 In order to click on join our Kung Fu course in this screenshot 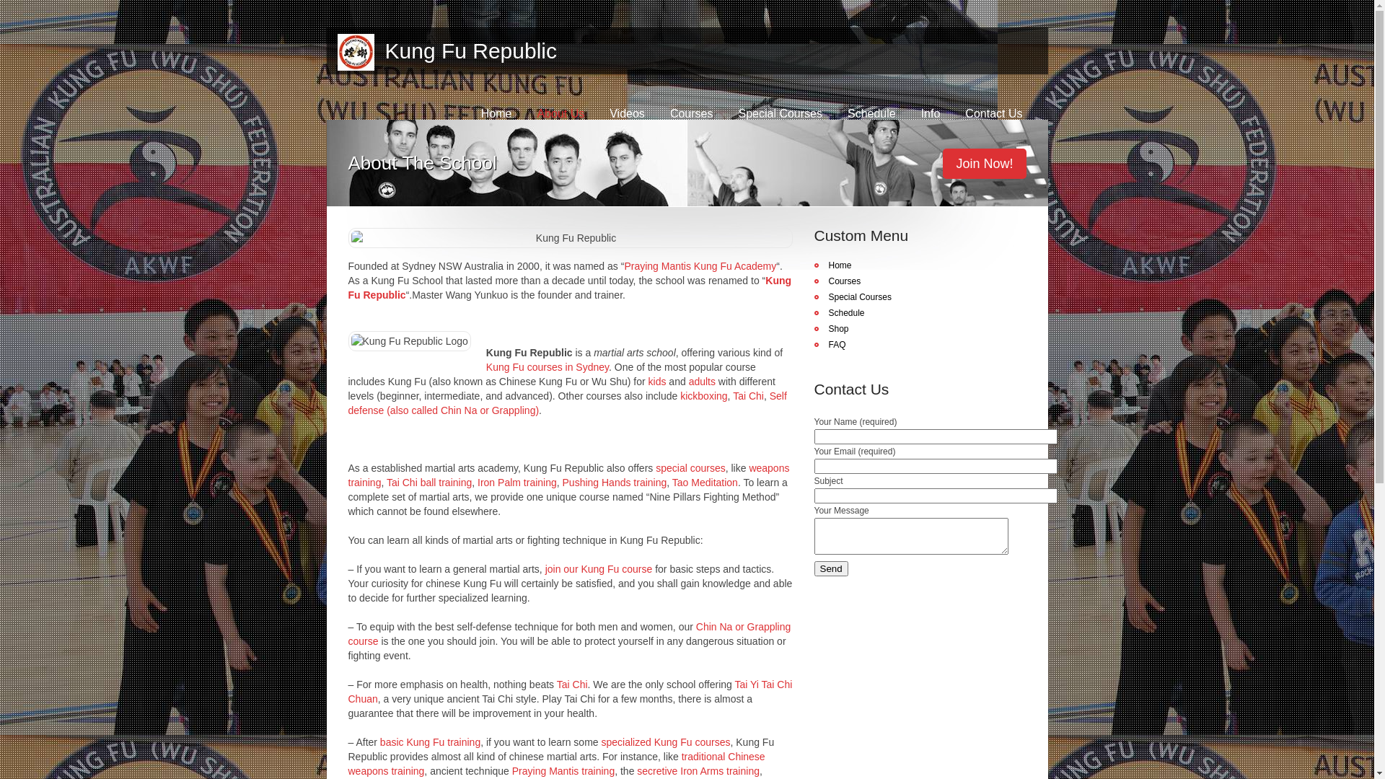, I will do `click(599, 569)`.